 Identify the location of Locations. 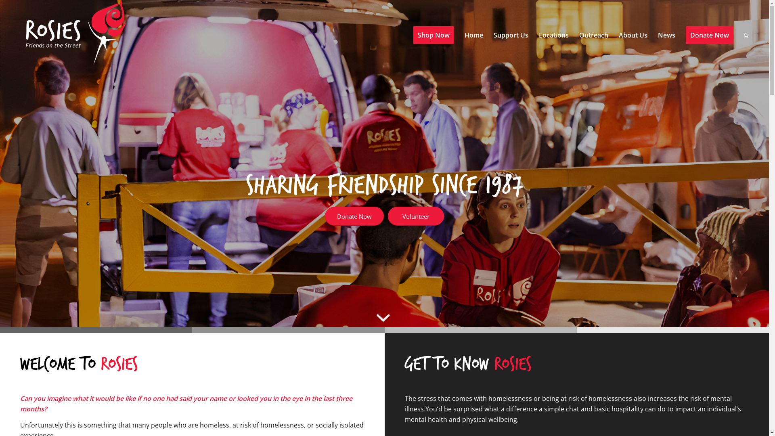
(554, 36).